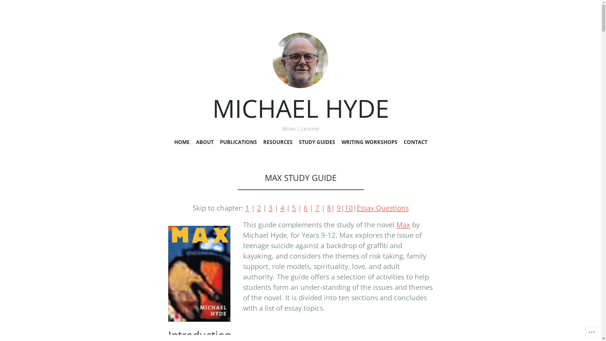 The image size is (606, 341). What do you see at coordinates (247, 208) in the screenshot?
I see `1` at bounding box center [247, 208].